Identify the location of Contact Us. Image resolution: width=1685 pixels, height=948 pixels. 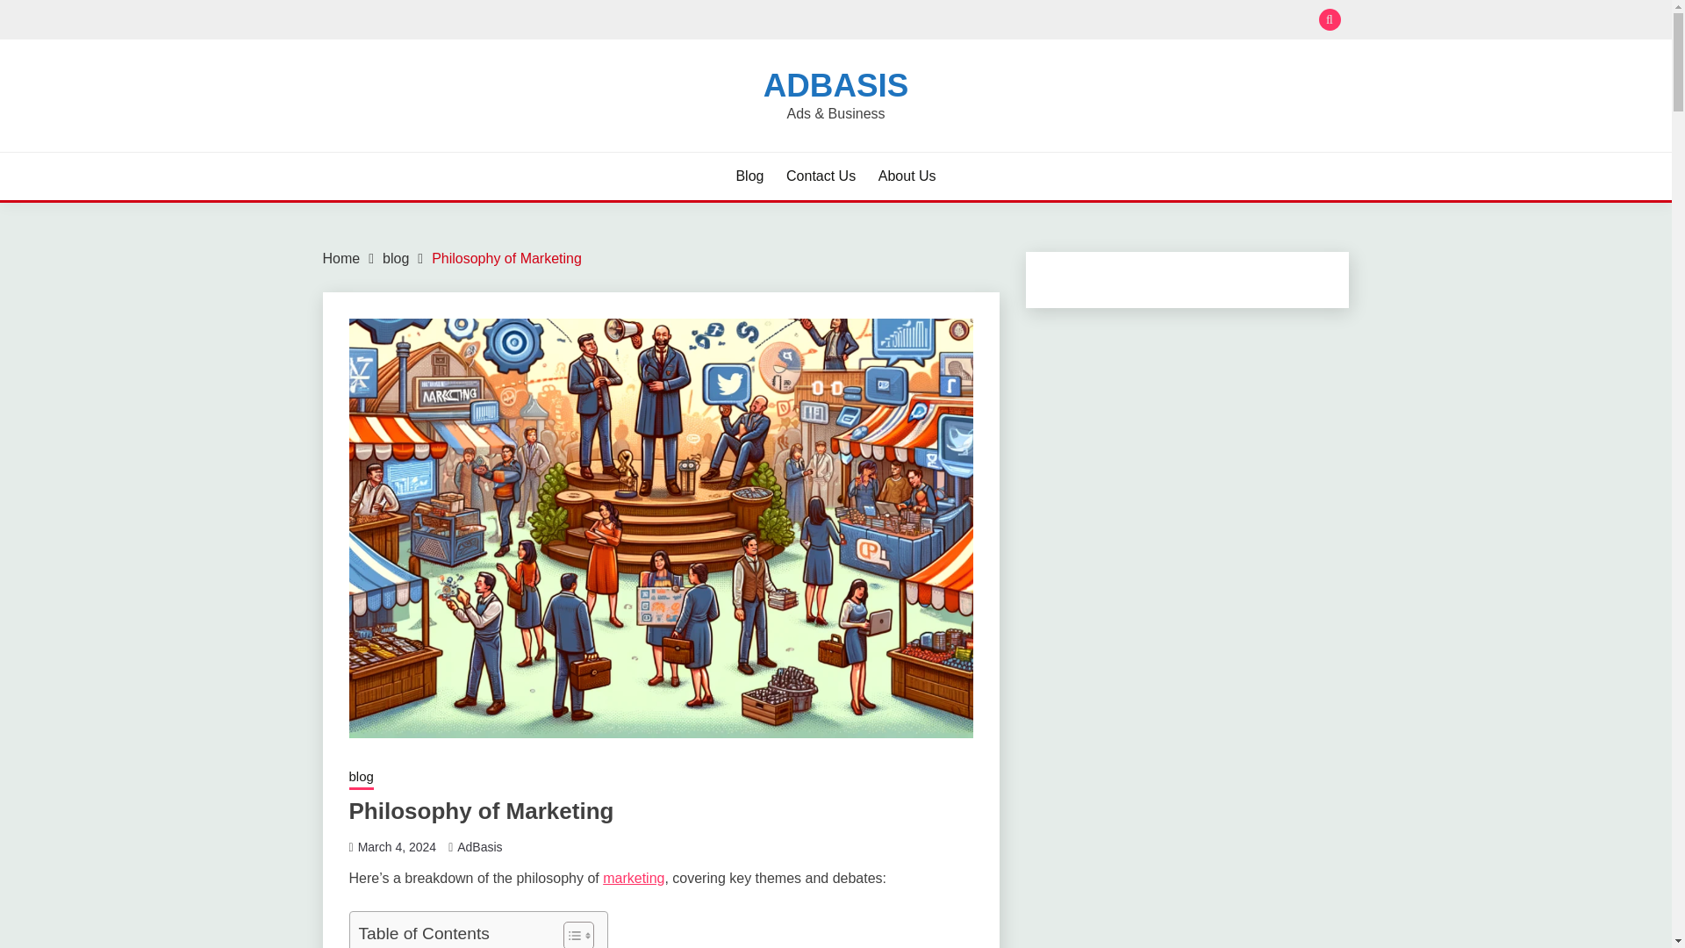
(821, 176).